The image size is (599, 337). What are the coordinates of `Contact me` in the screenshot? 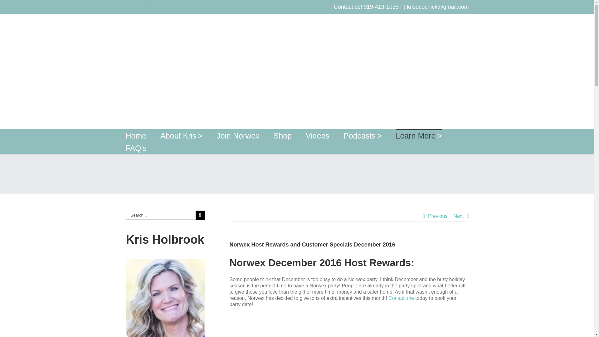 It's located at (401, 298).